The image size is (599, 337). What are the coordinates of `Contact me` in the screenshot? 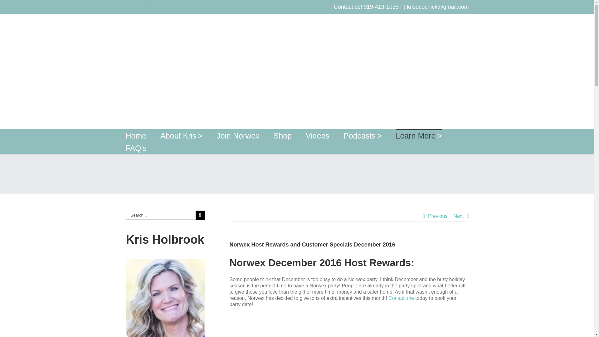 It's located at (401, 298).